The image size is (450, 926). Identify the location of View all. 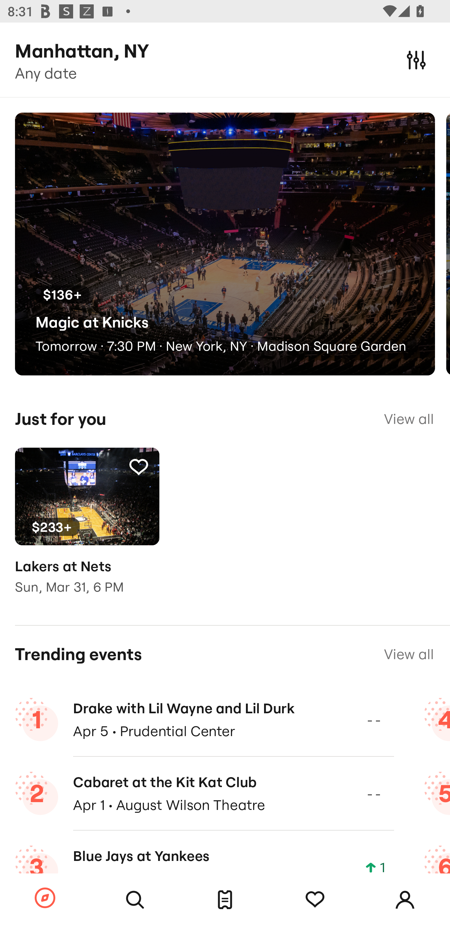
(409, 419).